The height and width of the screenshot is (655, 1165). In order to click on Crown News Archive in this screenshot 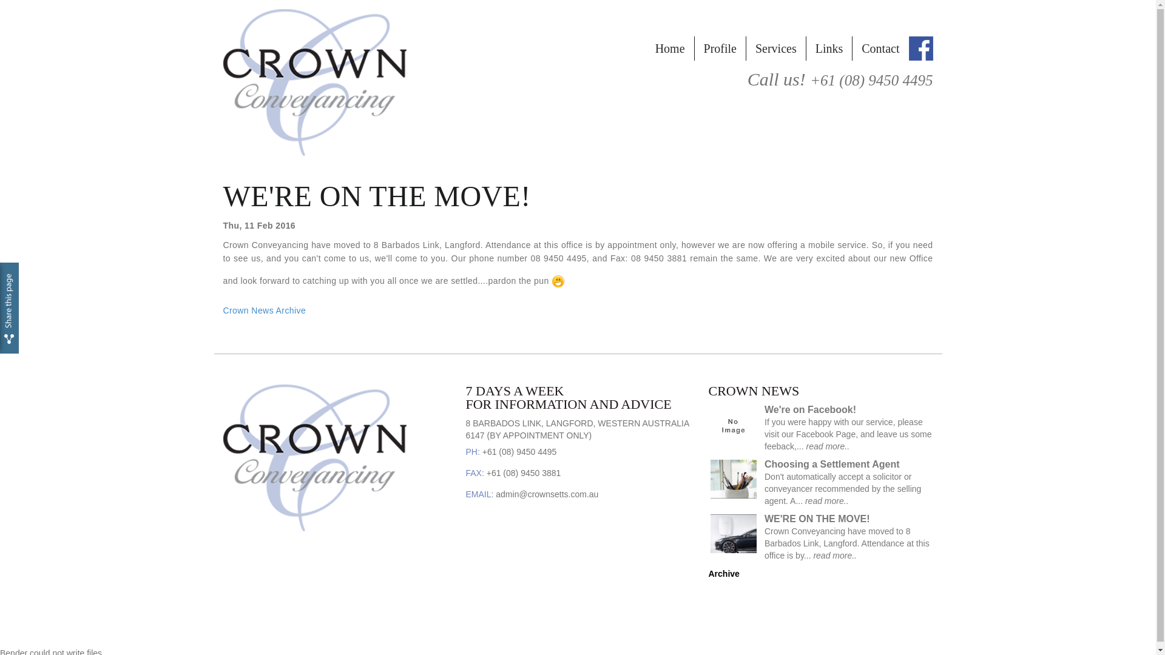, I will do `click(265, 311)`.